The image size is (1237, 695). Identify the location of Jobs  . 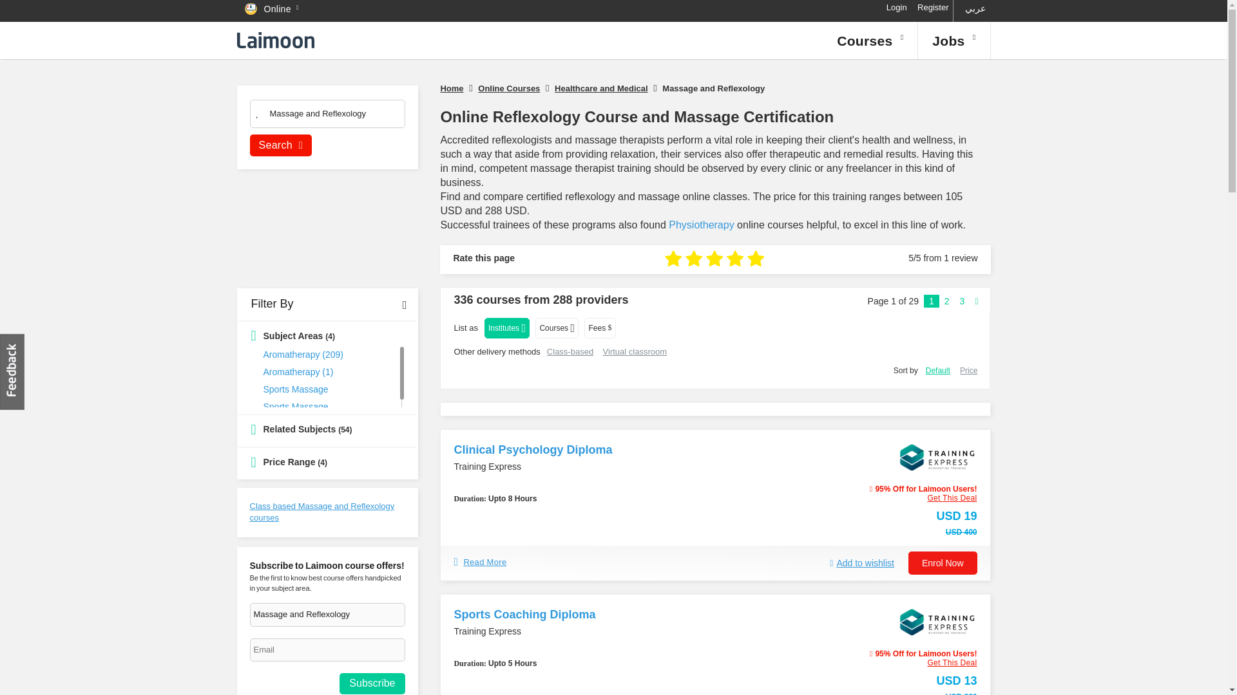
(954, 40).